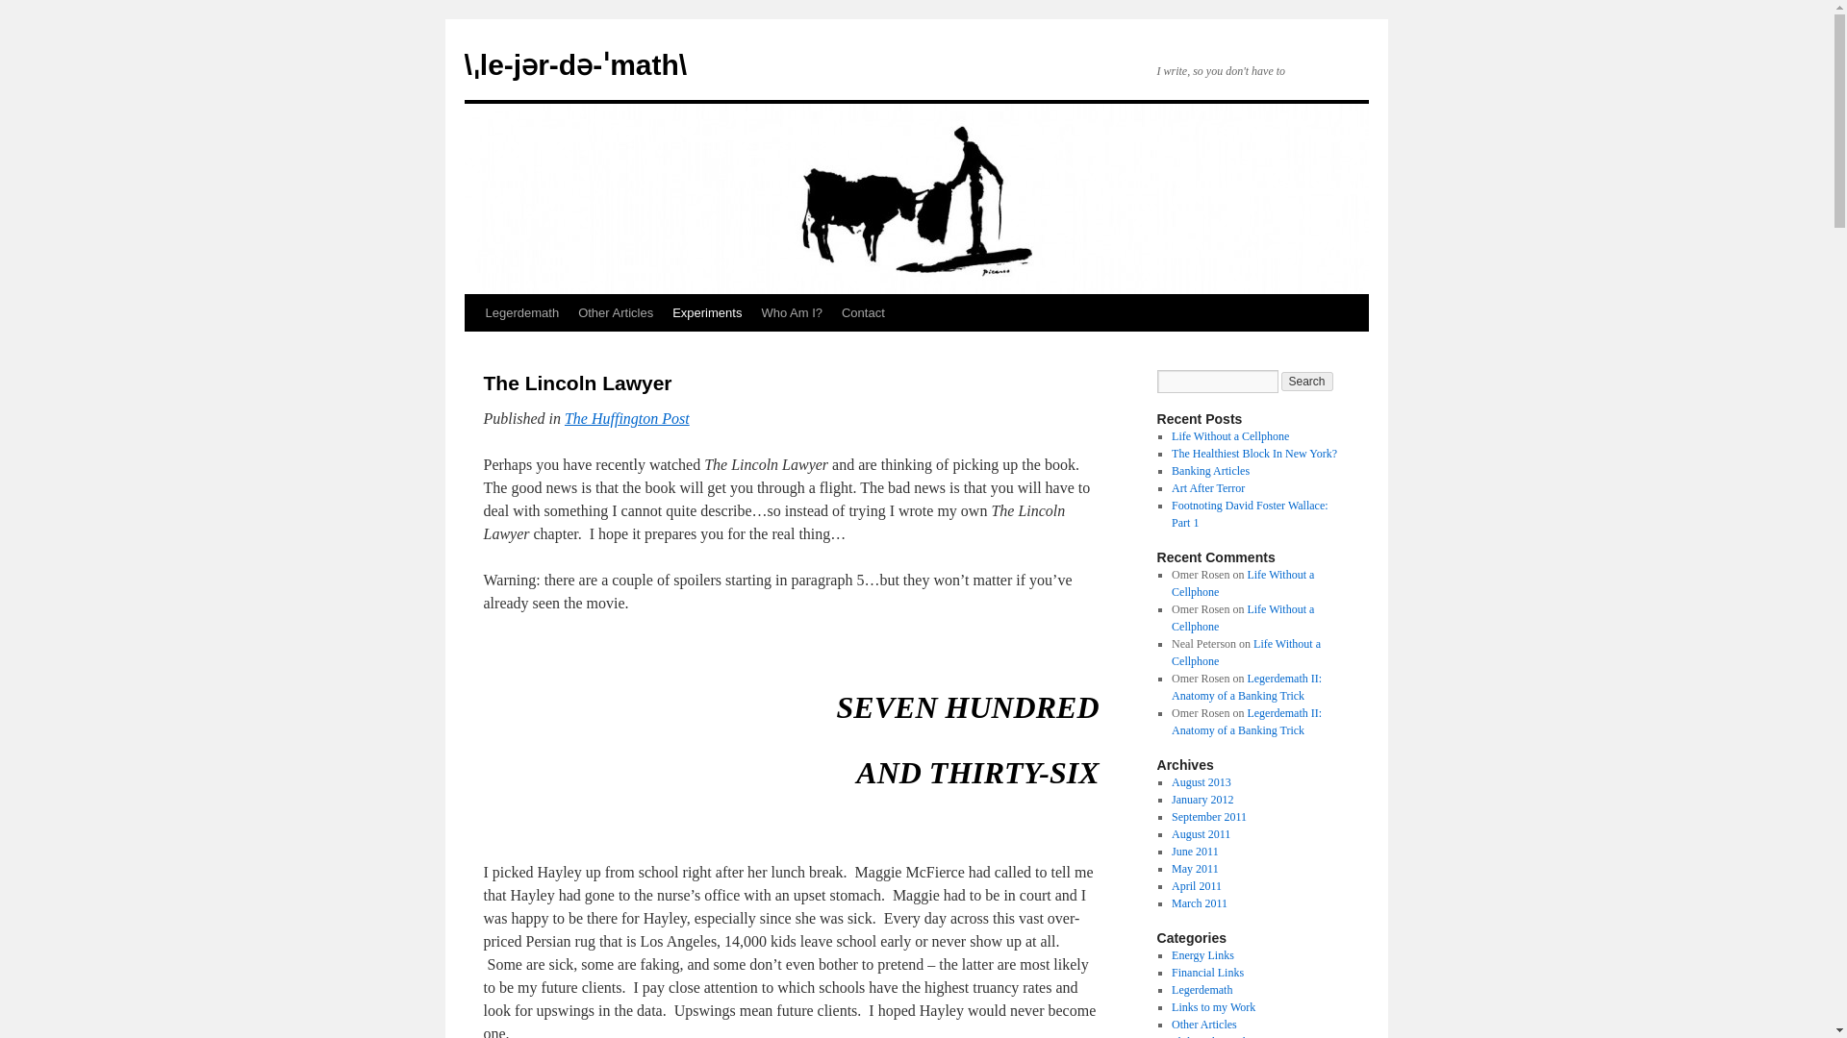 Image resolution: width=1847 pixels, height=1038 pixels. What do you see at coordinates (1229, 436) in the screenshot?
I see `Life Without a Cellphone` at bounding box center [1229, 436].